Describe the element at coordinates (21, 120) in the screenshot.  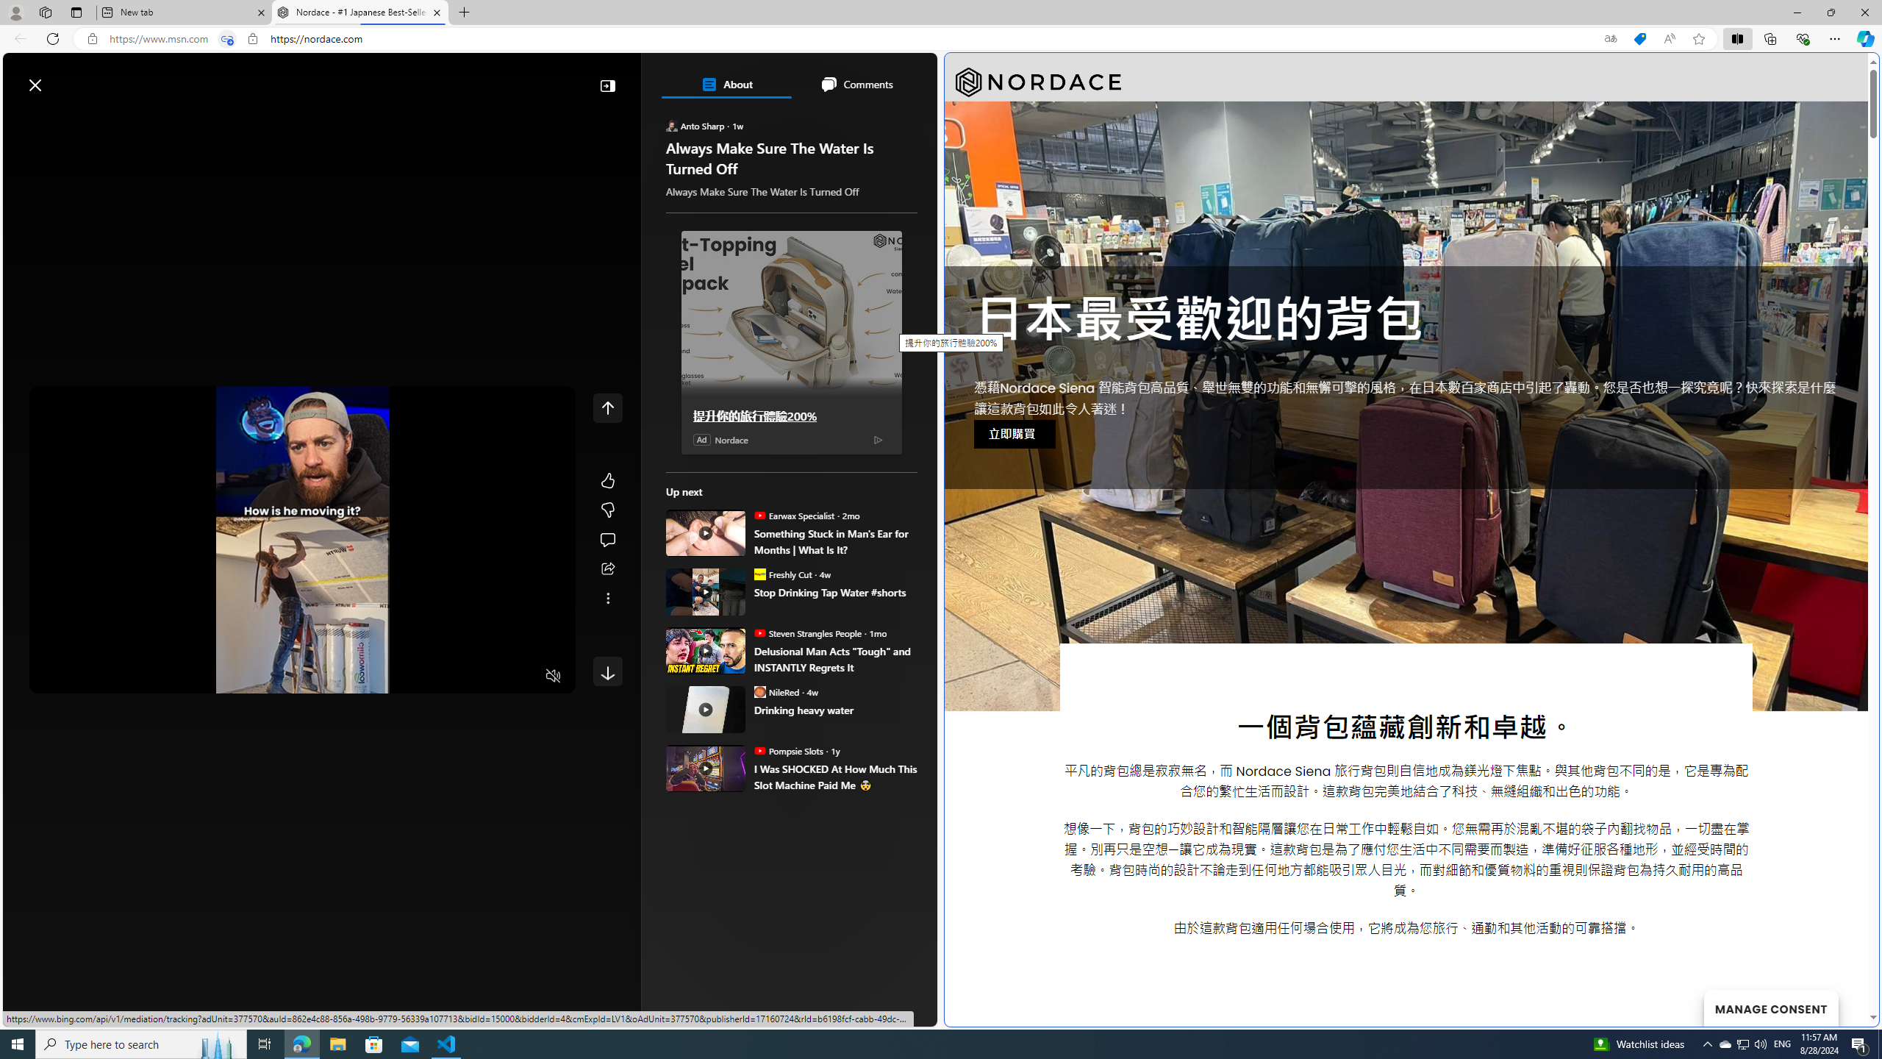
I see `Class: button-glyph` at that location.